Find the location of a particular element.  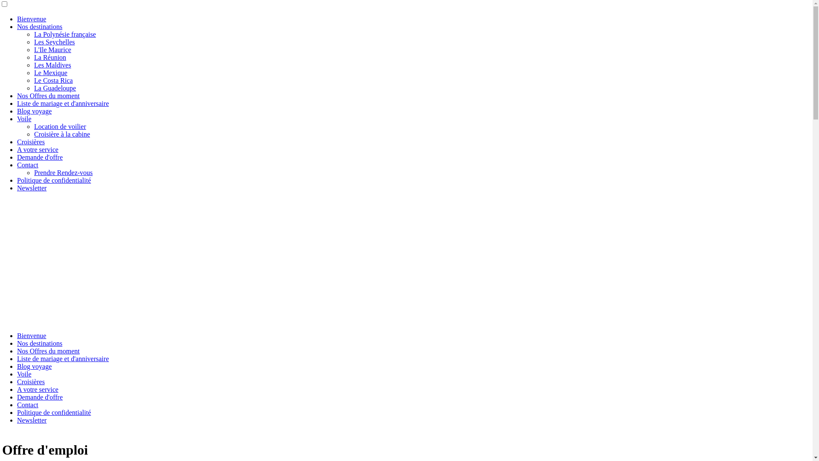

Voile is located at coordinates (24, 374).